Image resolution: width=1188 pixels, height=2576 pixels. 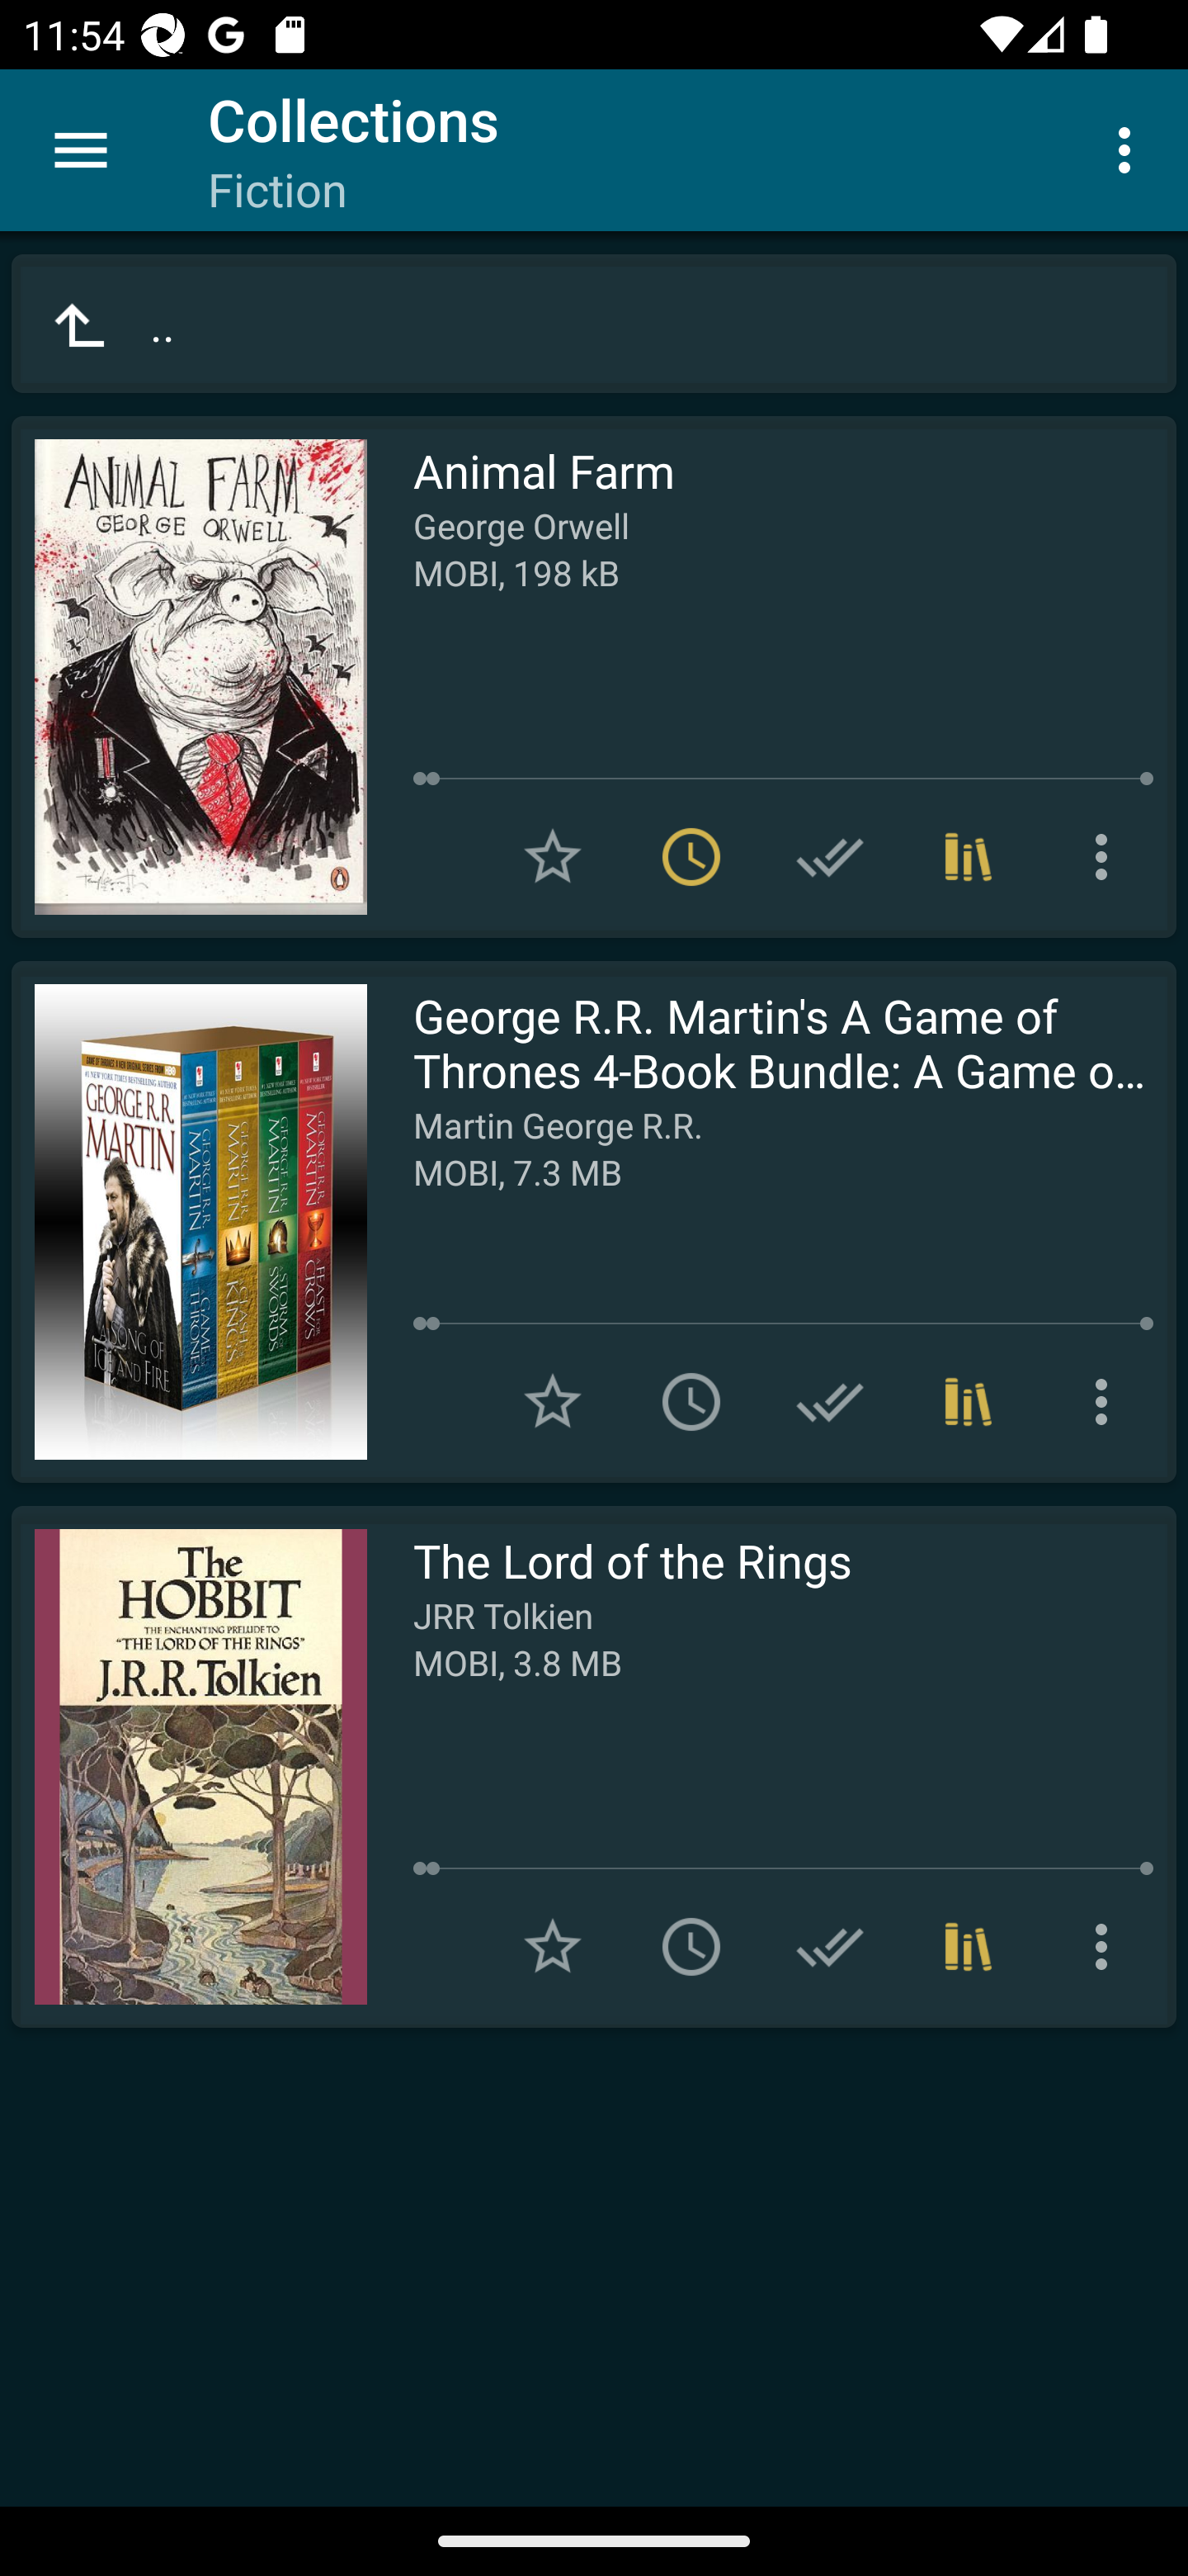 What do you see at coordinates (1107, 1401) in the screenshot?
I see `More options` at bounding box center [1107, 1401].